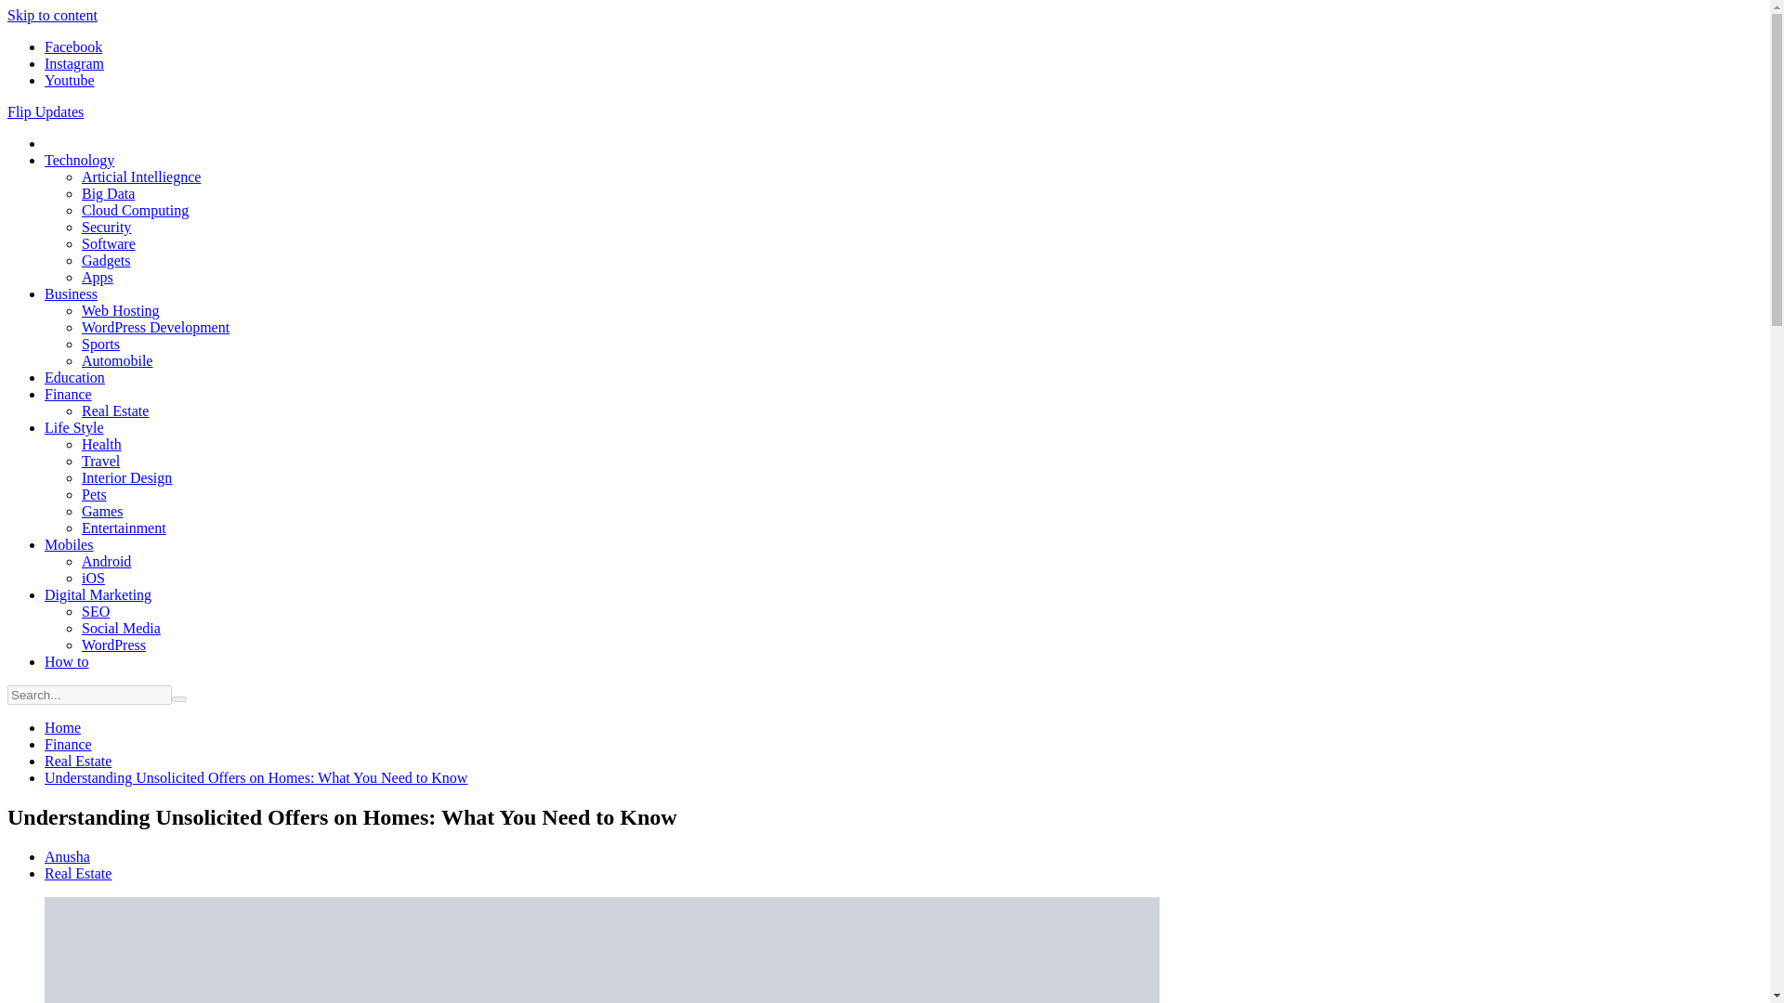 This screenshot has height=1003, width=1784. What do you see at coordinates (108, 243) in the screenshot?
I see `Software` at bounding box center [108, 243].